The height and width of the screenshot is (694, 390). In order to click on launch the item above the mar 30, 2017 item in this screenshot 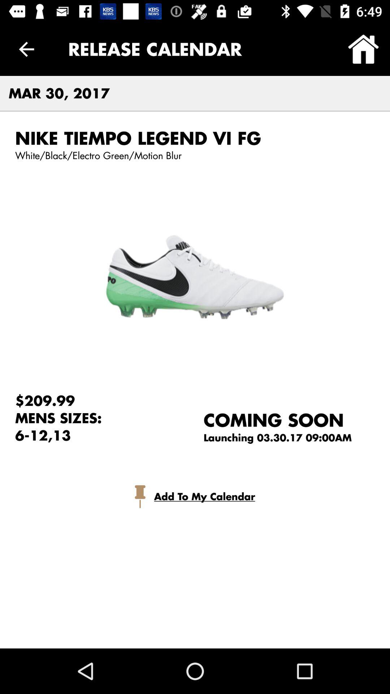, I will do `click(26, 49)`.